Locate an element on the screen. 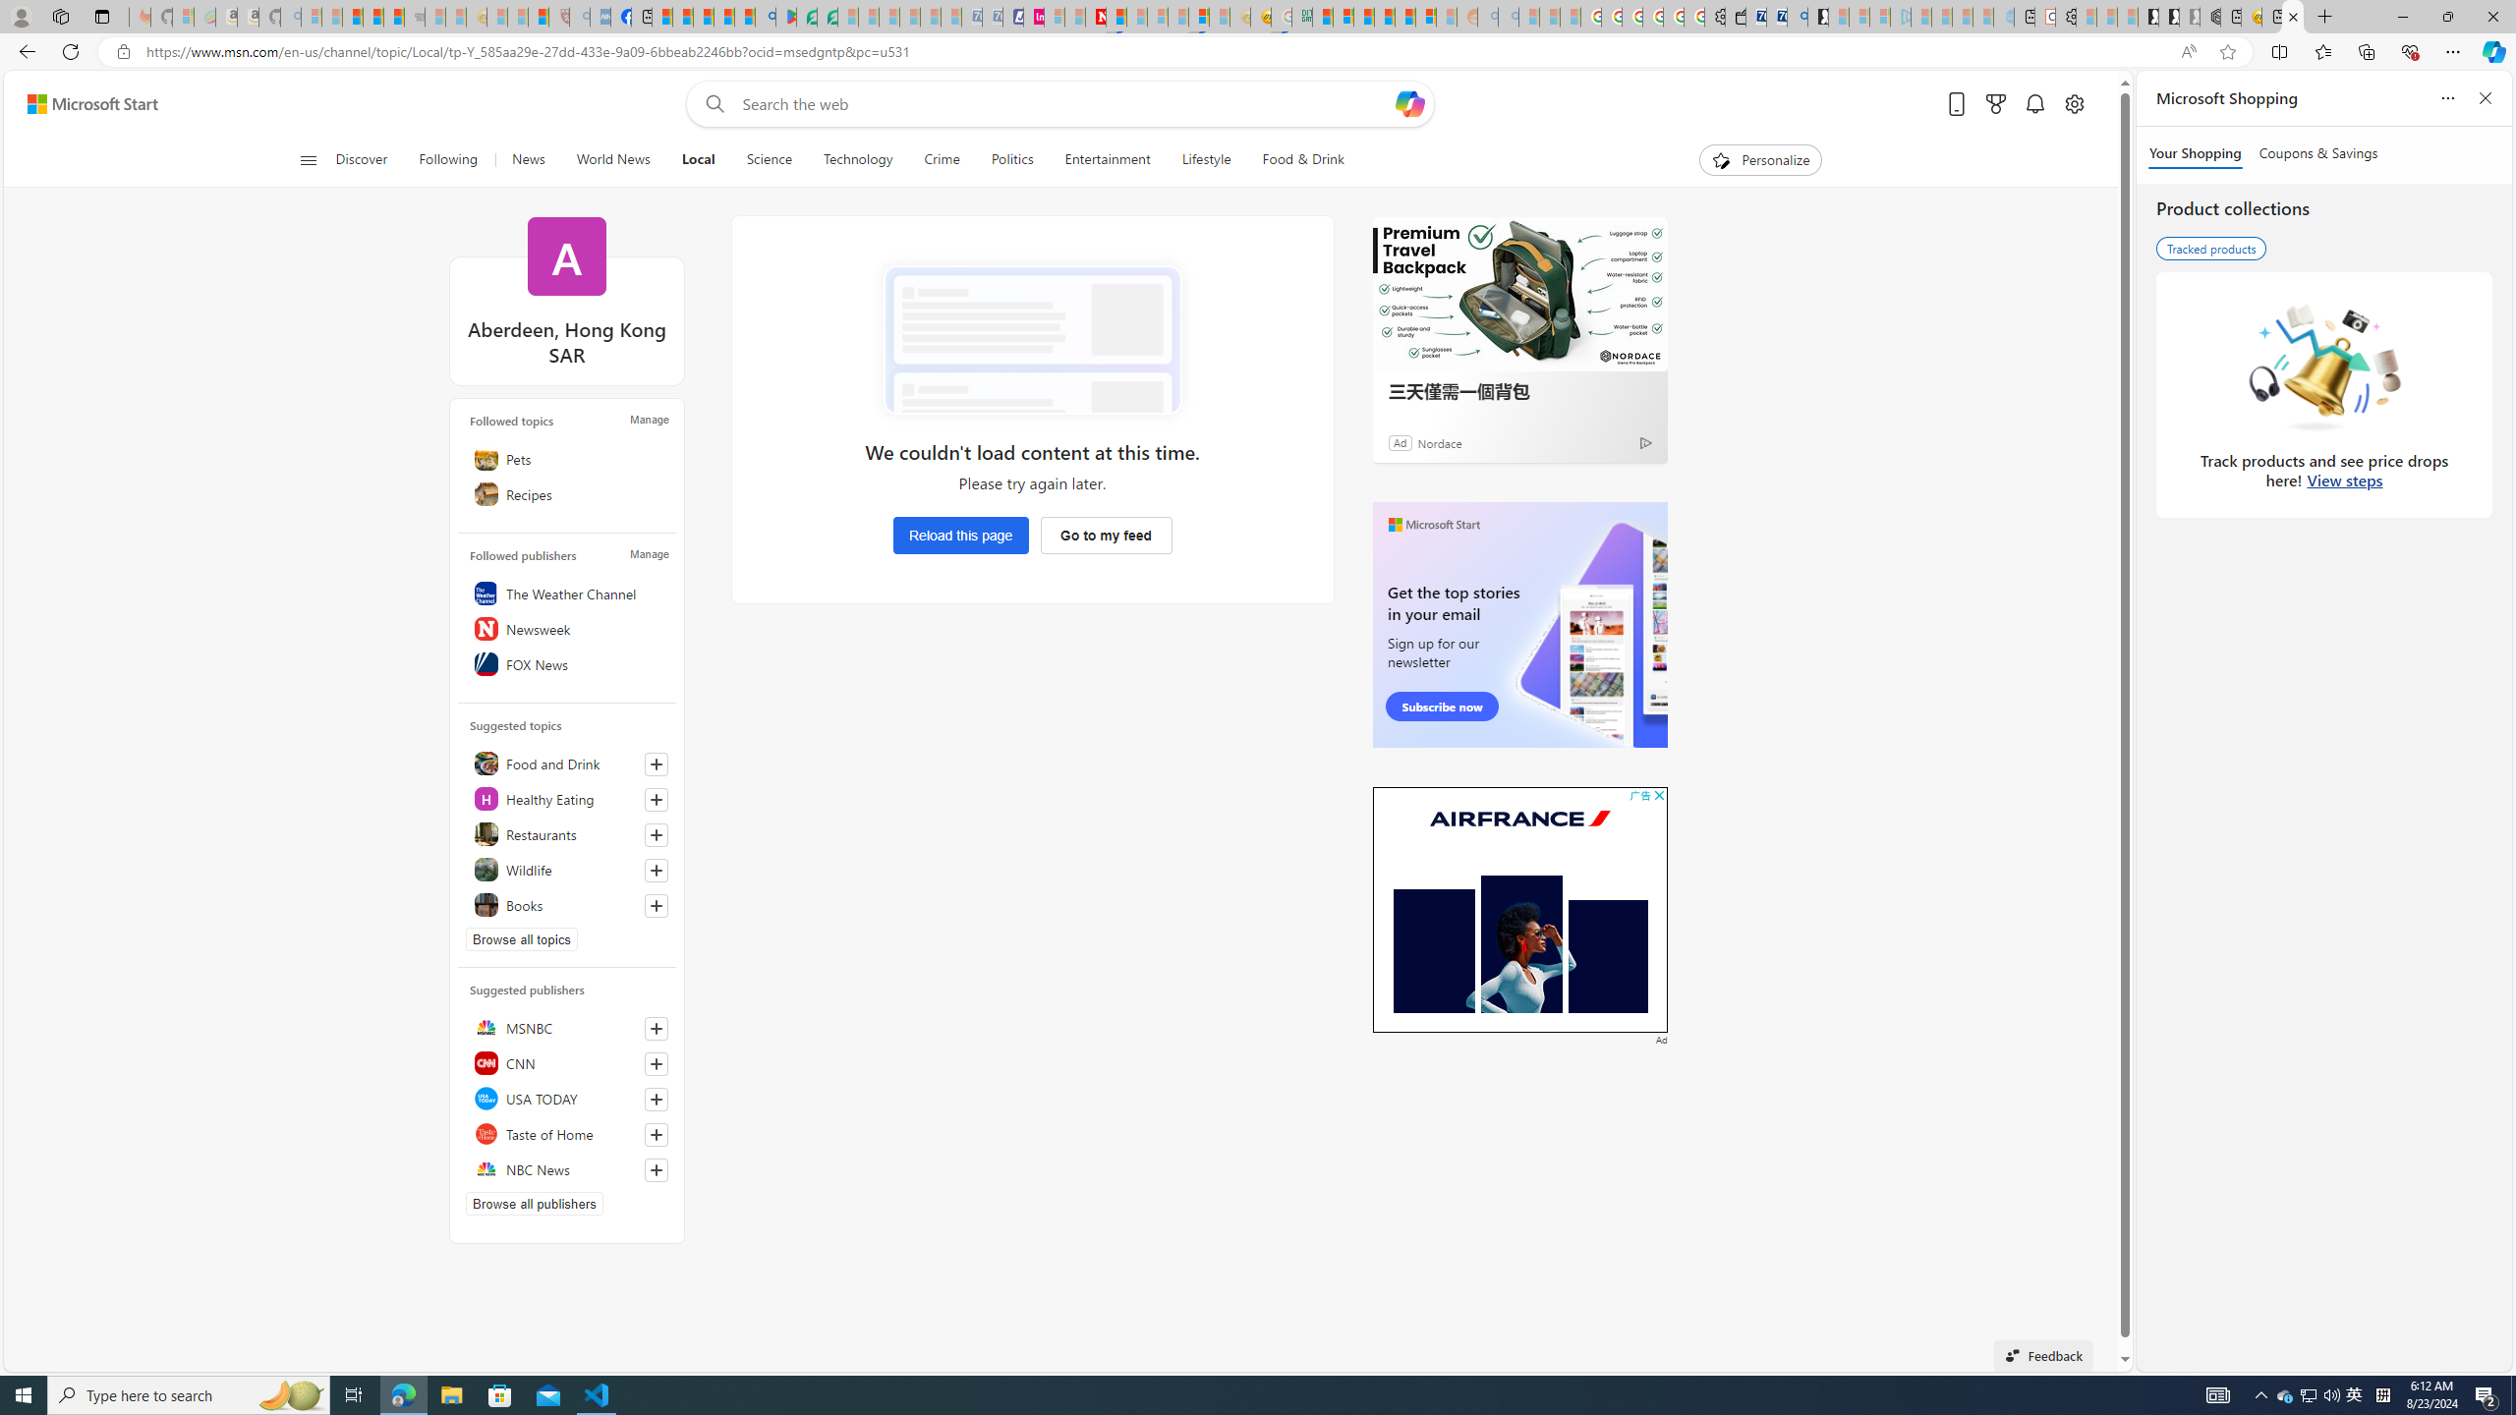  Local is located at coordinates (698, 160).